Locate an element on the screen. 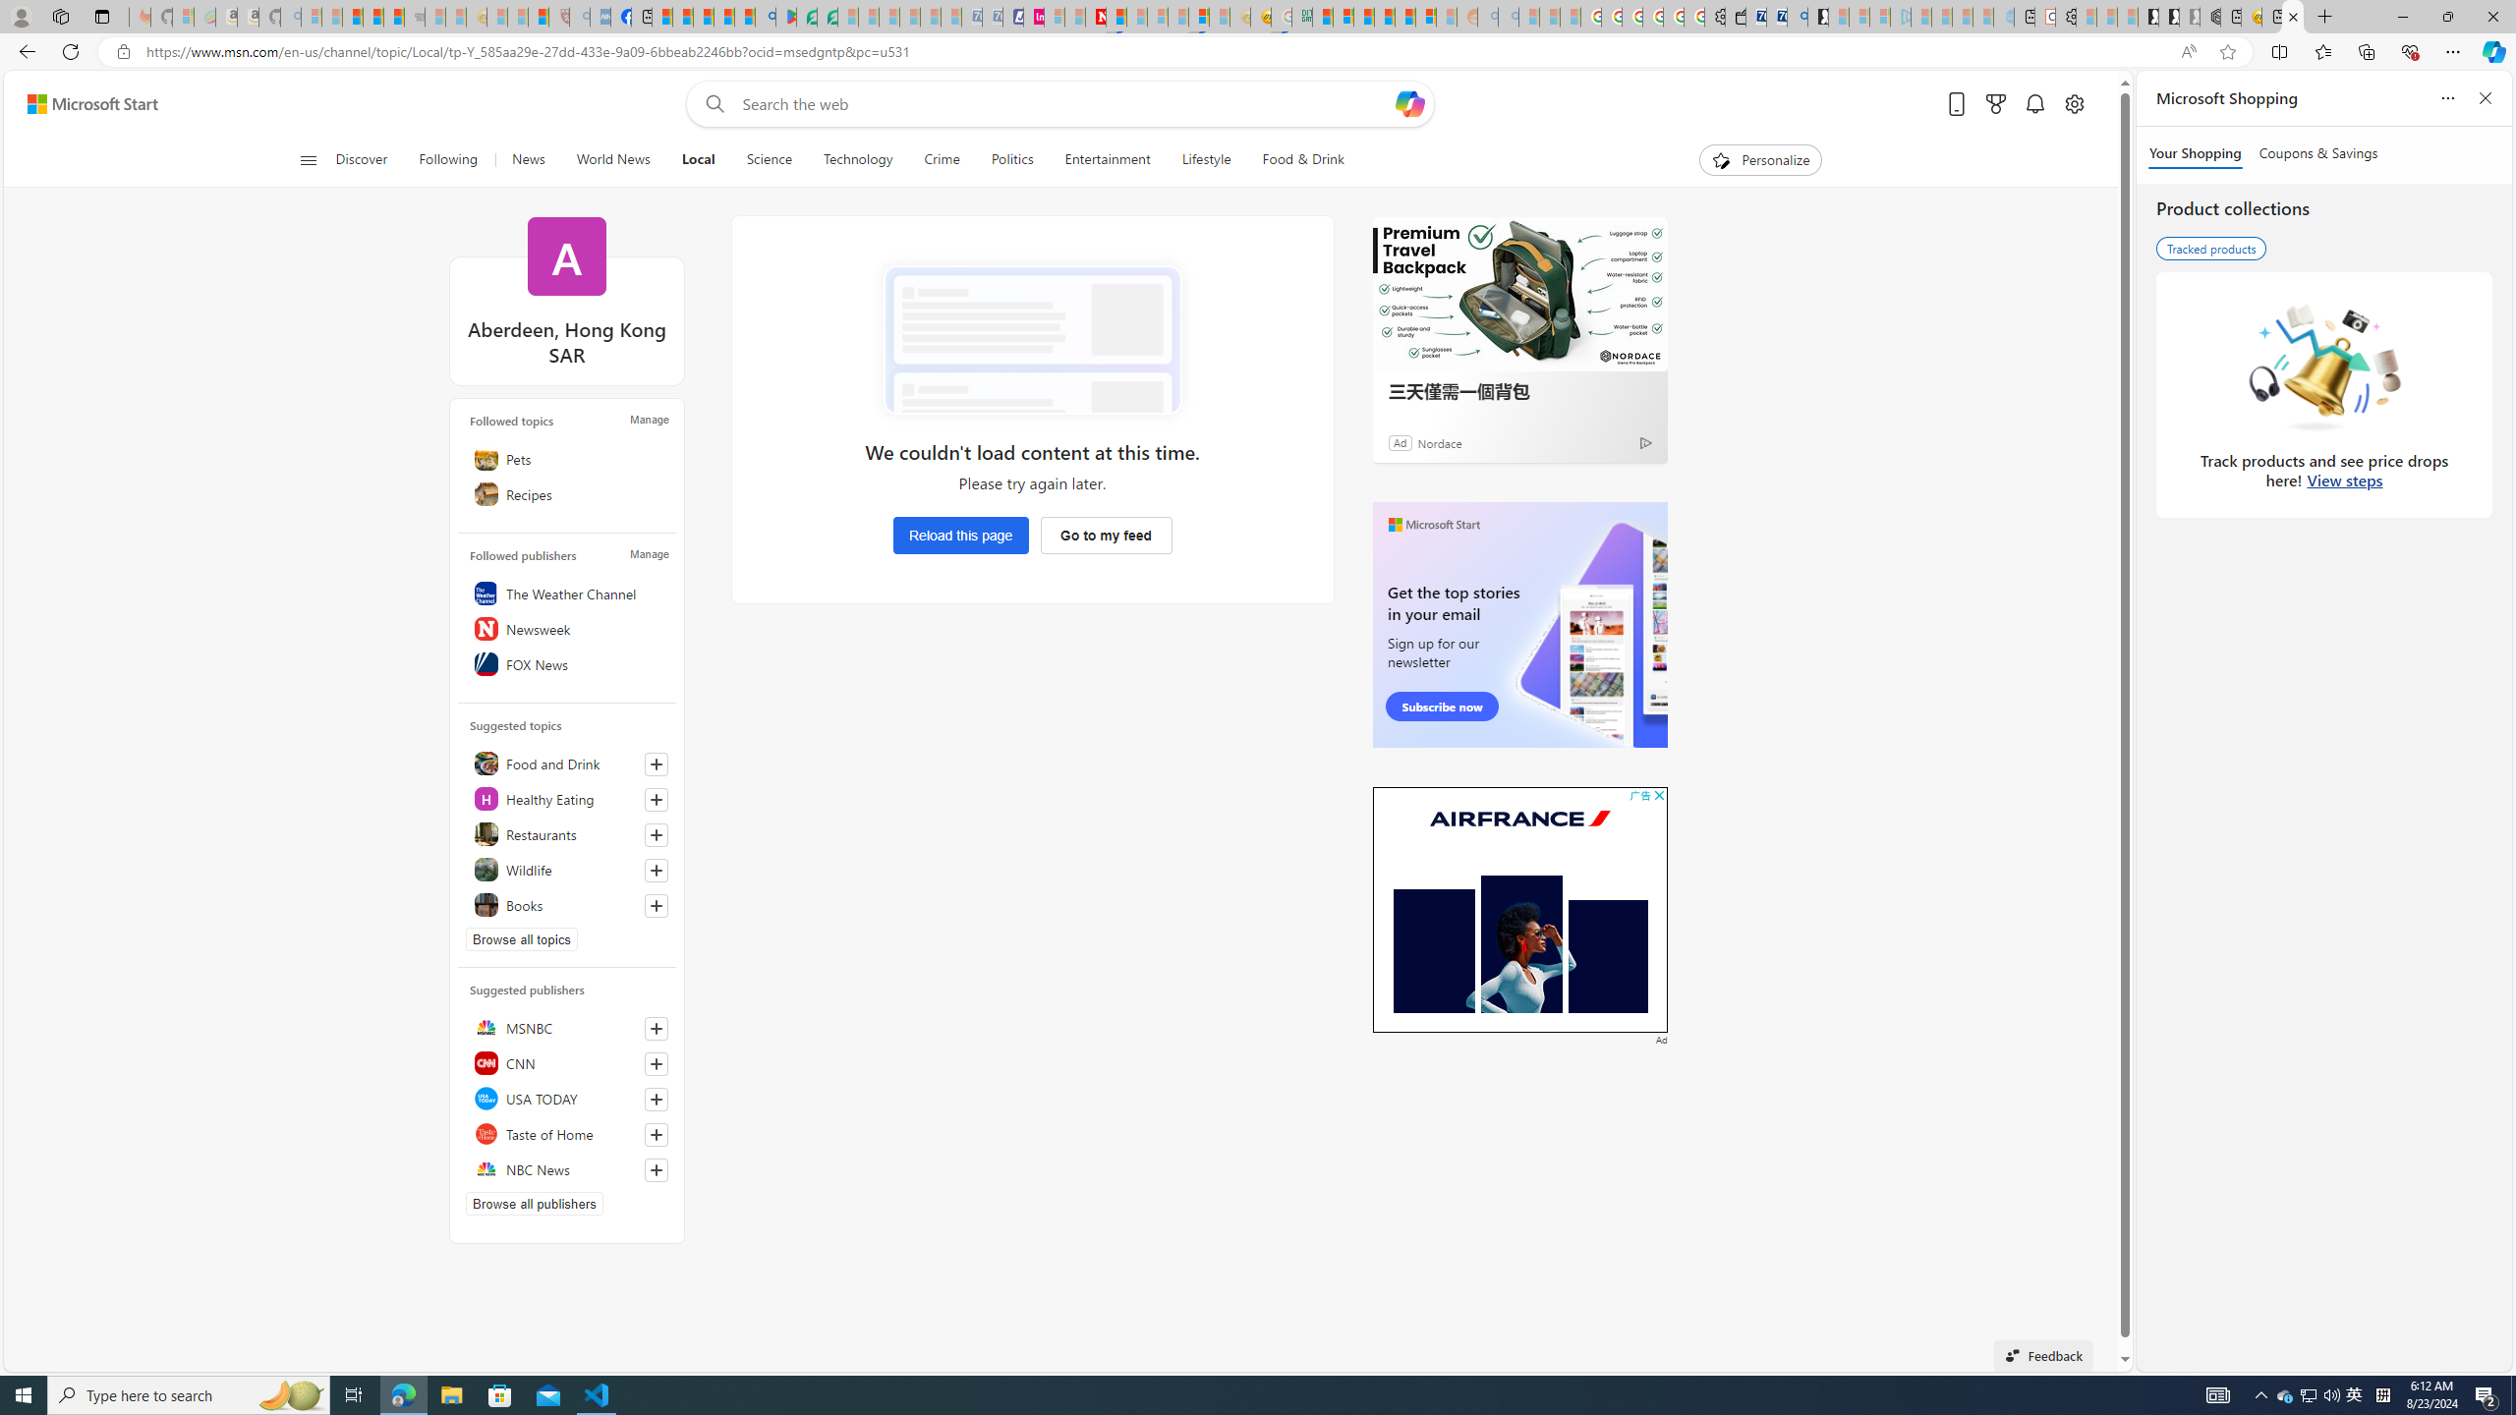  Local is located at coordinates (698, 160).